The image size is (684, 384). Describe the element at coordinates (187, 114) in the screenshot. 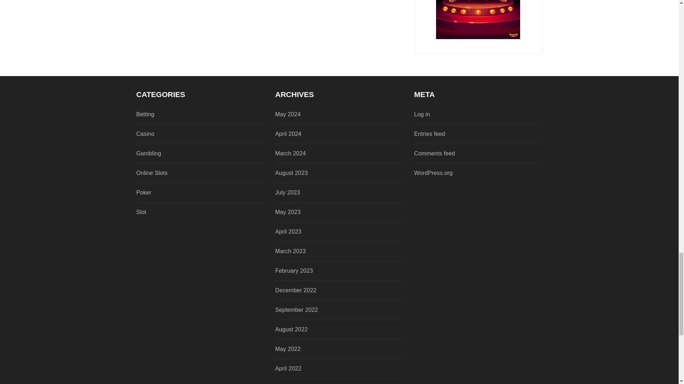

I see `Betting` at that location.